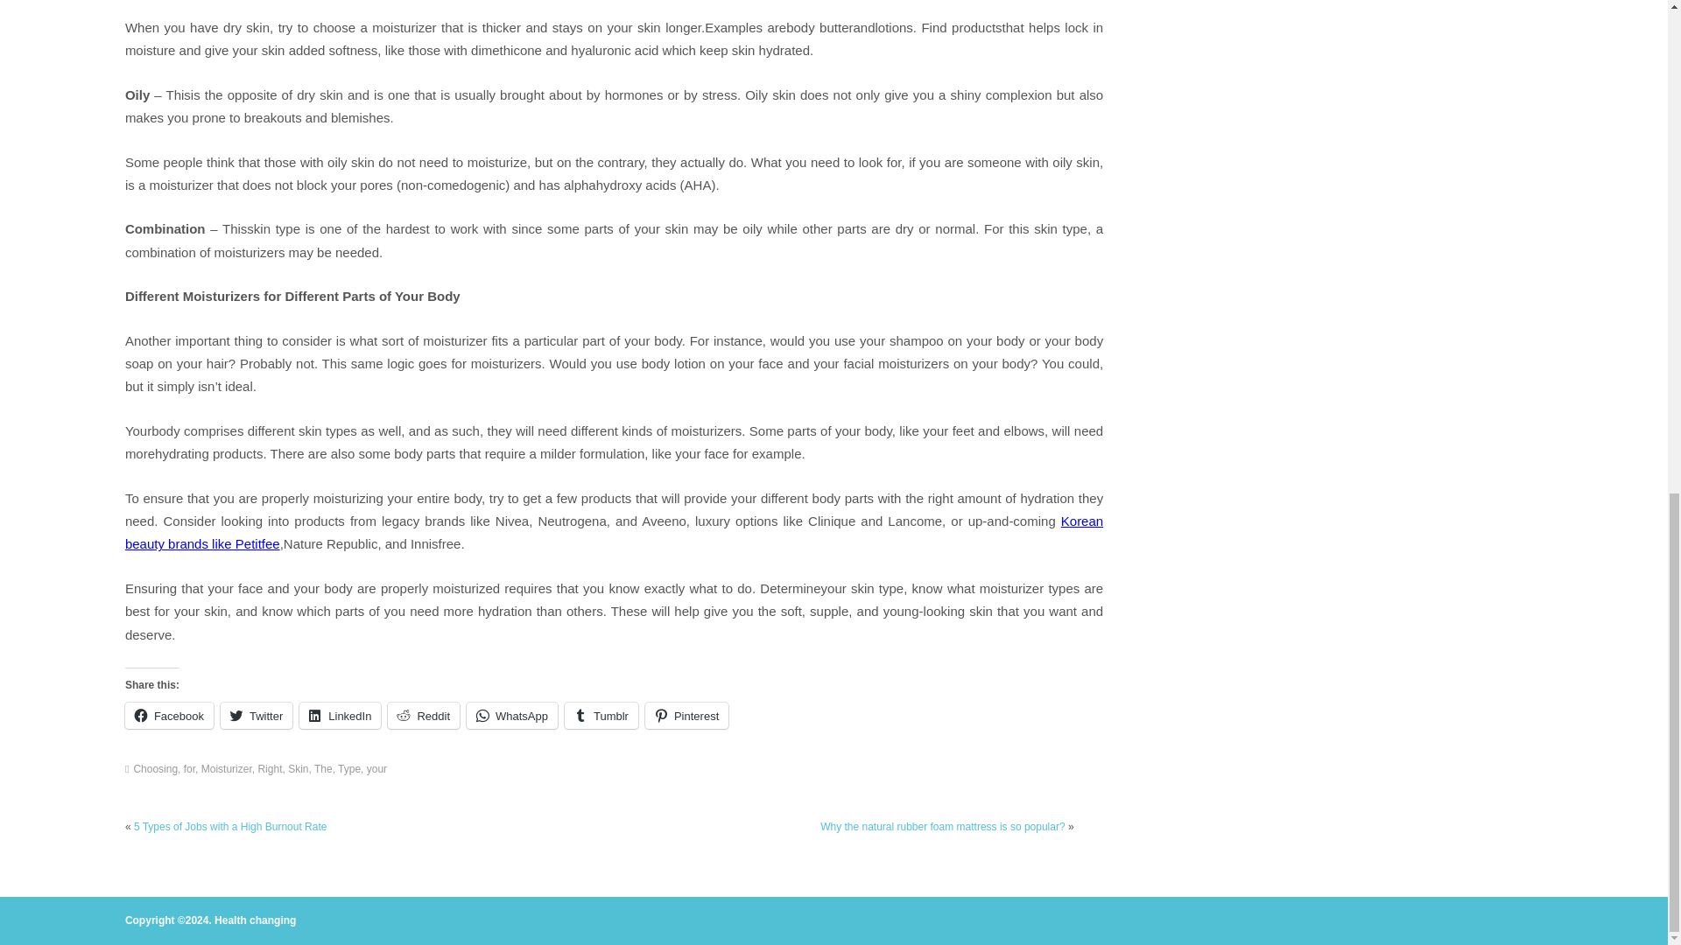 The image size is (1681, 945). What do you see at coordinates (601, 716) in the screenshot?
I see `Click to share on Tumblr` at bounding box center [601, 716].